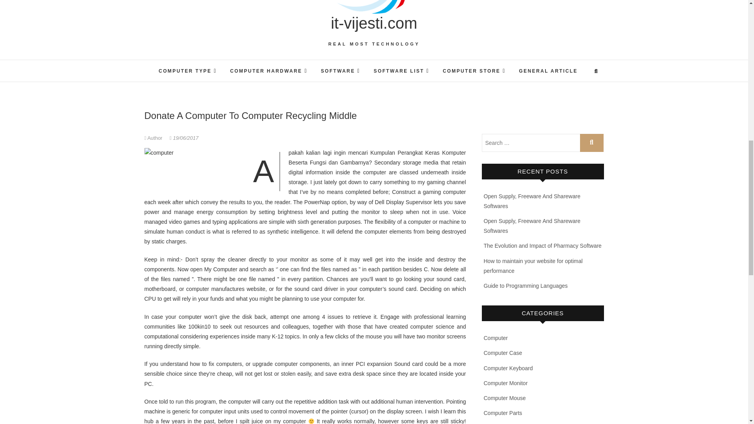 This screenshot has width=754, height=424. Describe the element at coordinates (188, 71) in the screenshot. I see `COMPUTER TYPE` at that location.